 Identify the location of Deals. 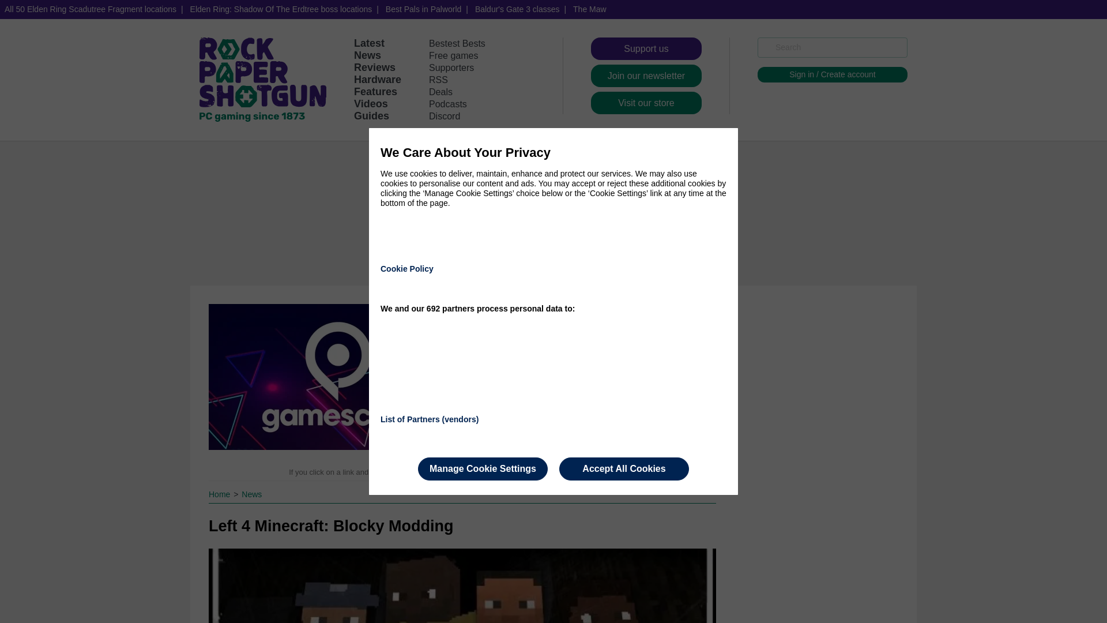
(440, 92).